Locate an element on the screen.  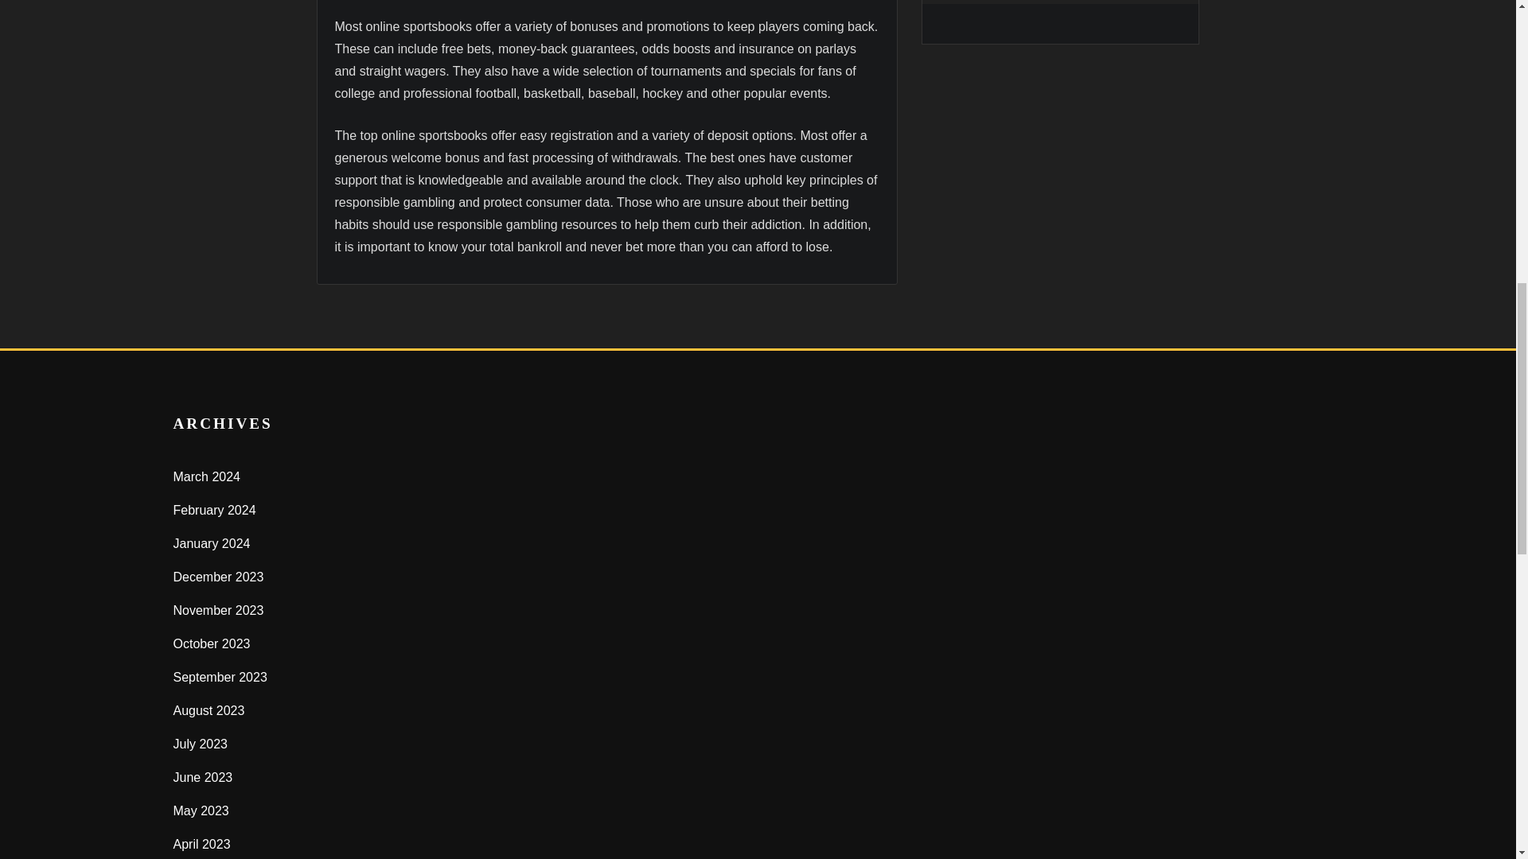
December 2023 is located at coordinates (219, 577).